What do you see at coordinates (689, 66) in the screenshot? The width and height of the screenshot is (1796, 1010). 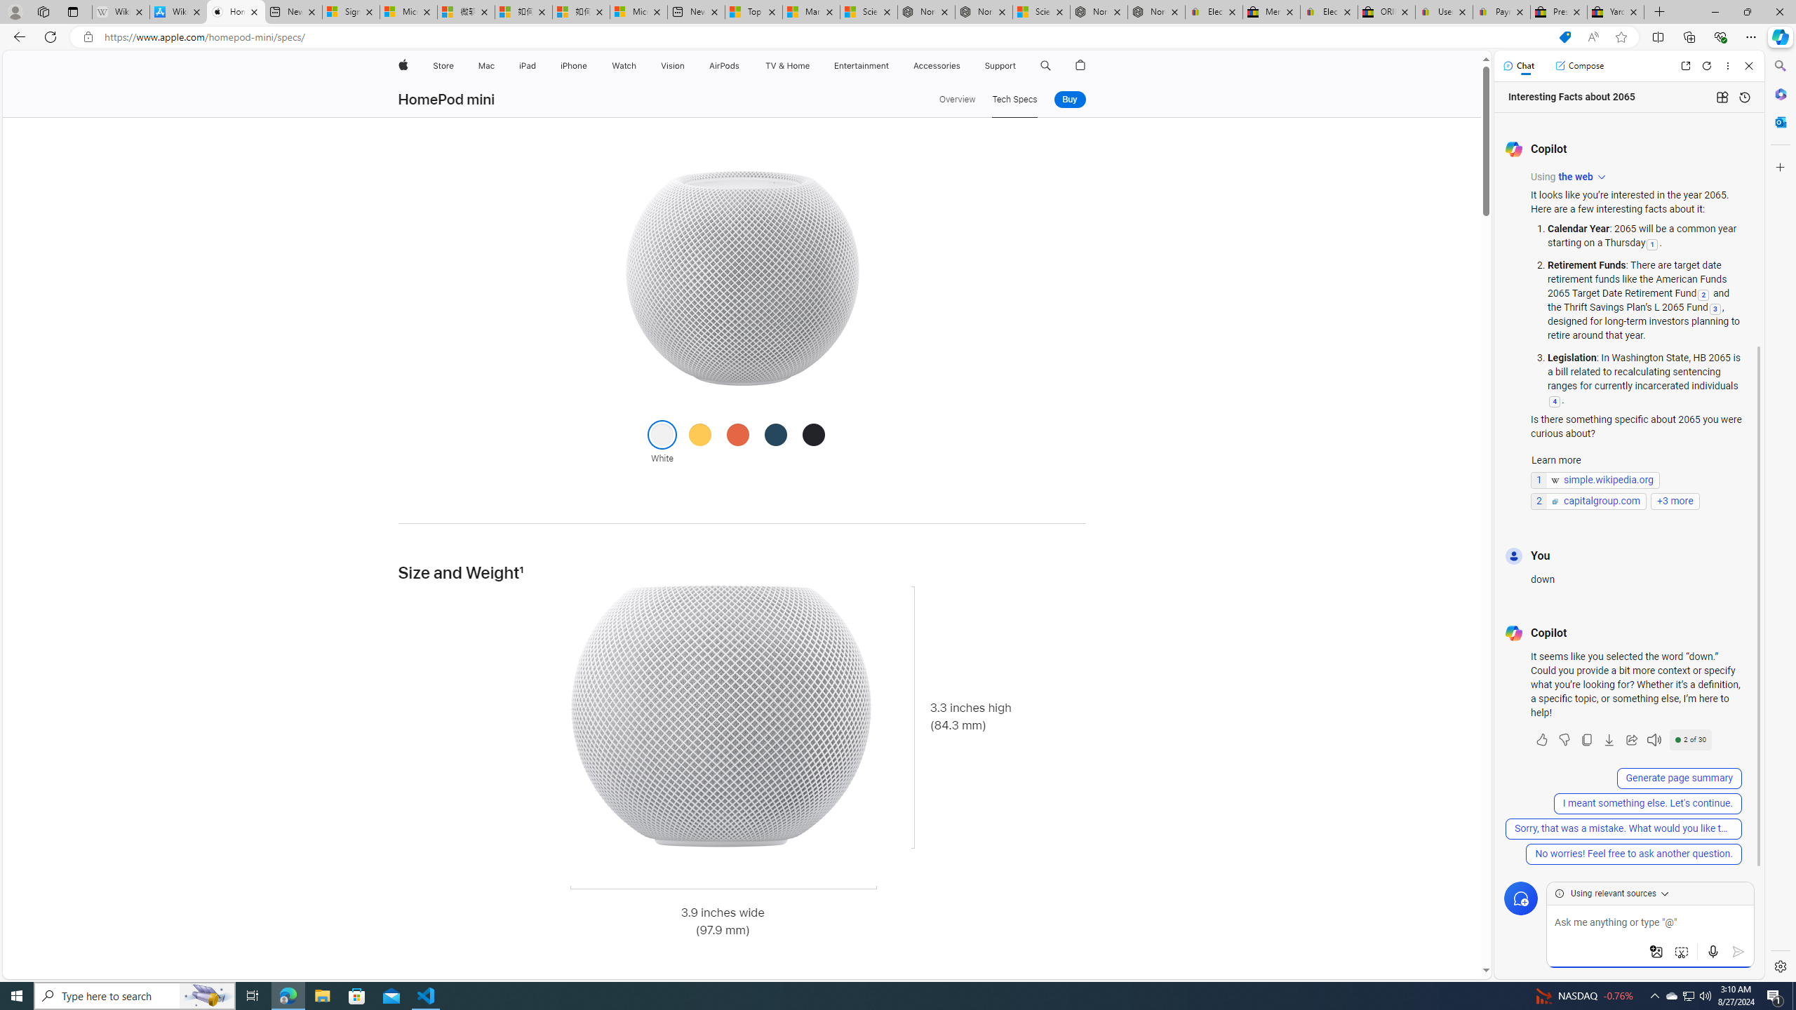 I see `Vision menu` at bounding box center [689, 66].